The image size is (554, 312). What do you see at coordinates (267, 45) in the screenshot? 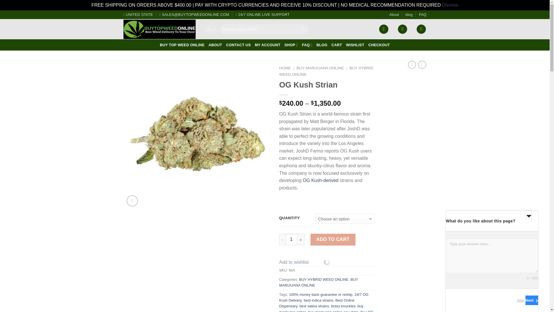
I see `MY ACCOUNT` at bounding box center [267, 45].